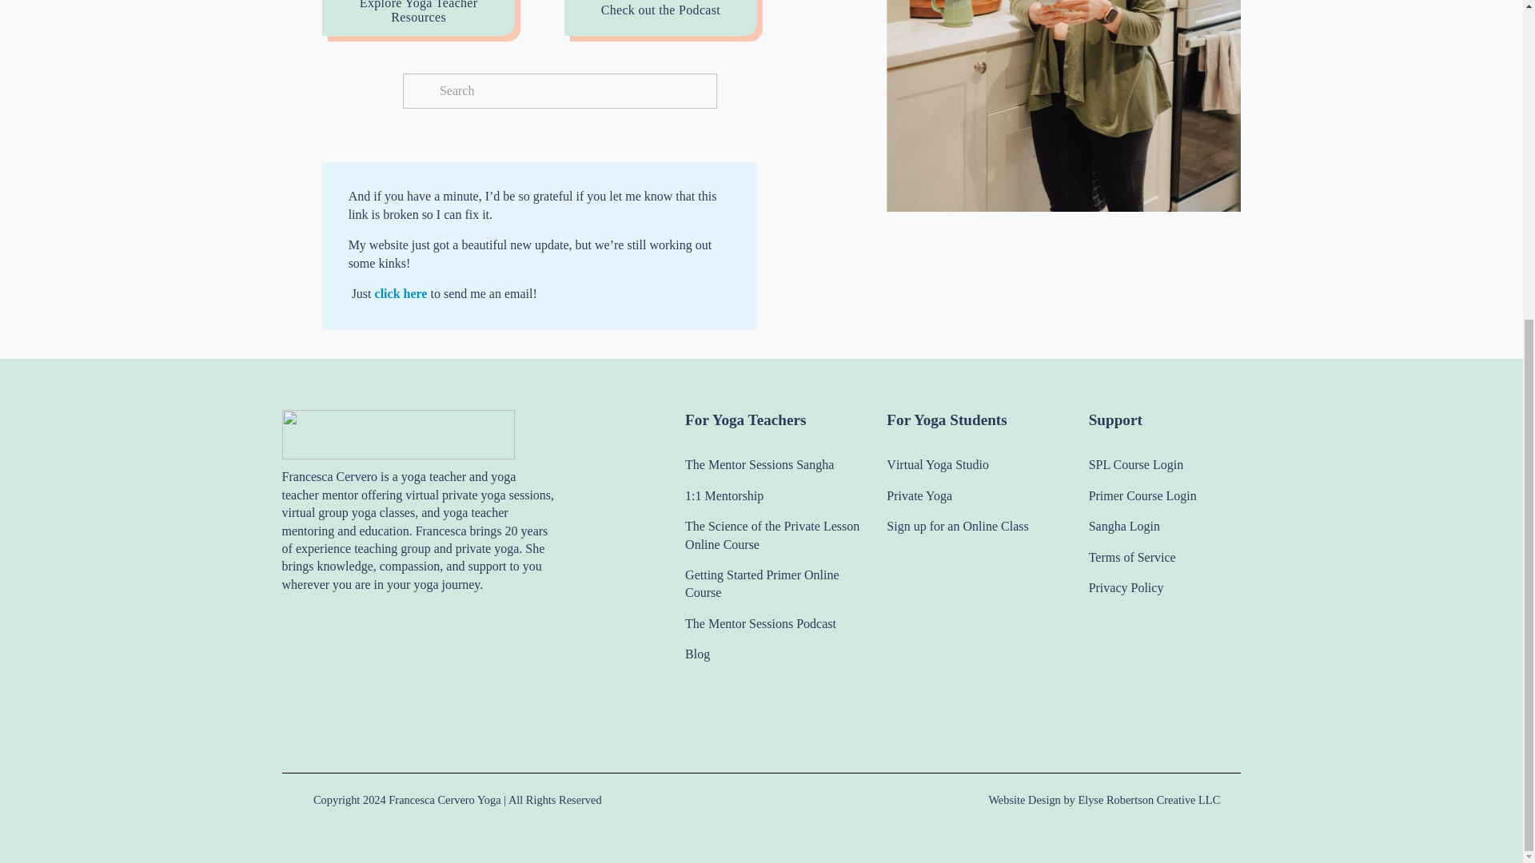  Describe the element at coordinates (418, 18) in the screenshot. I see `Explore Yoga Teacher Resources` at that location.